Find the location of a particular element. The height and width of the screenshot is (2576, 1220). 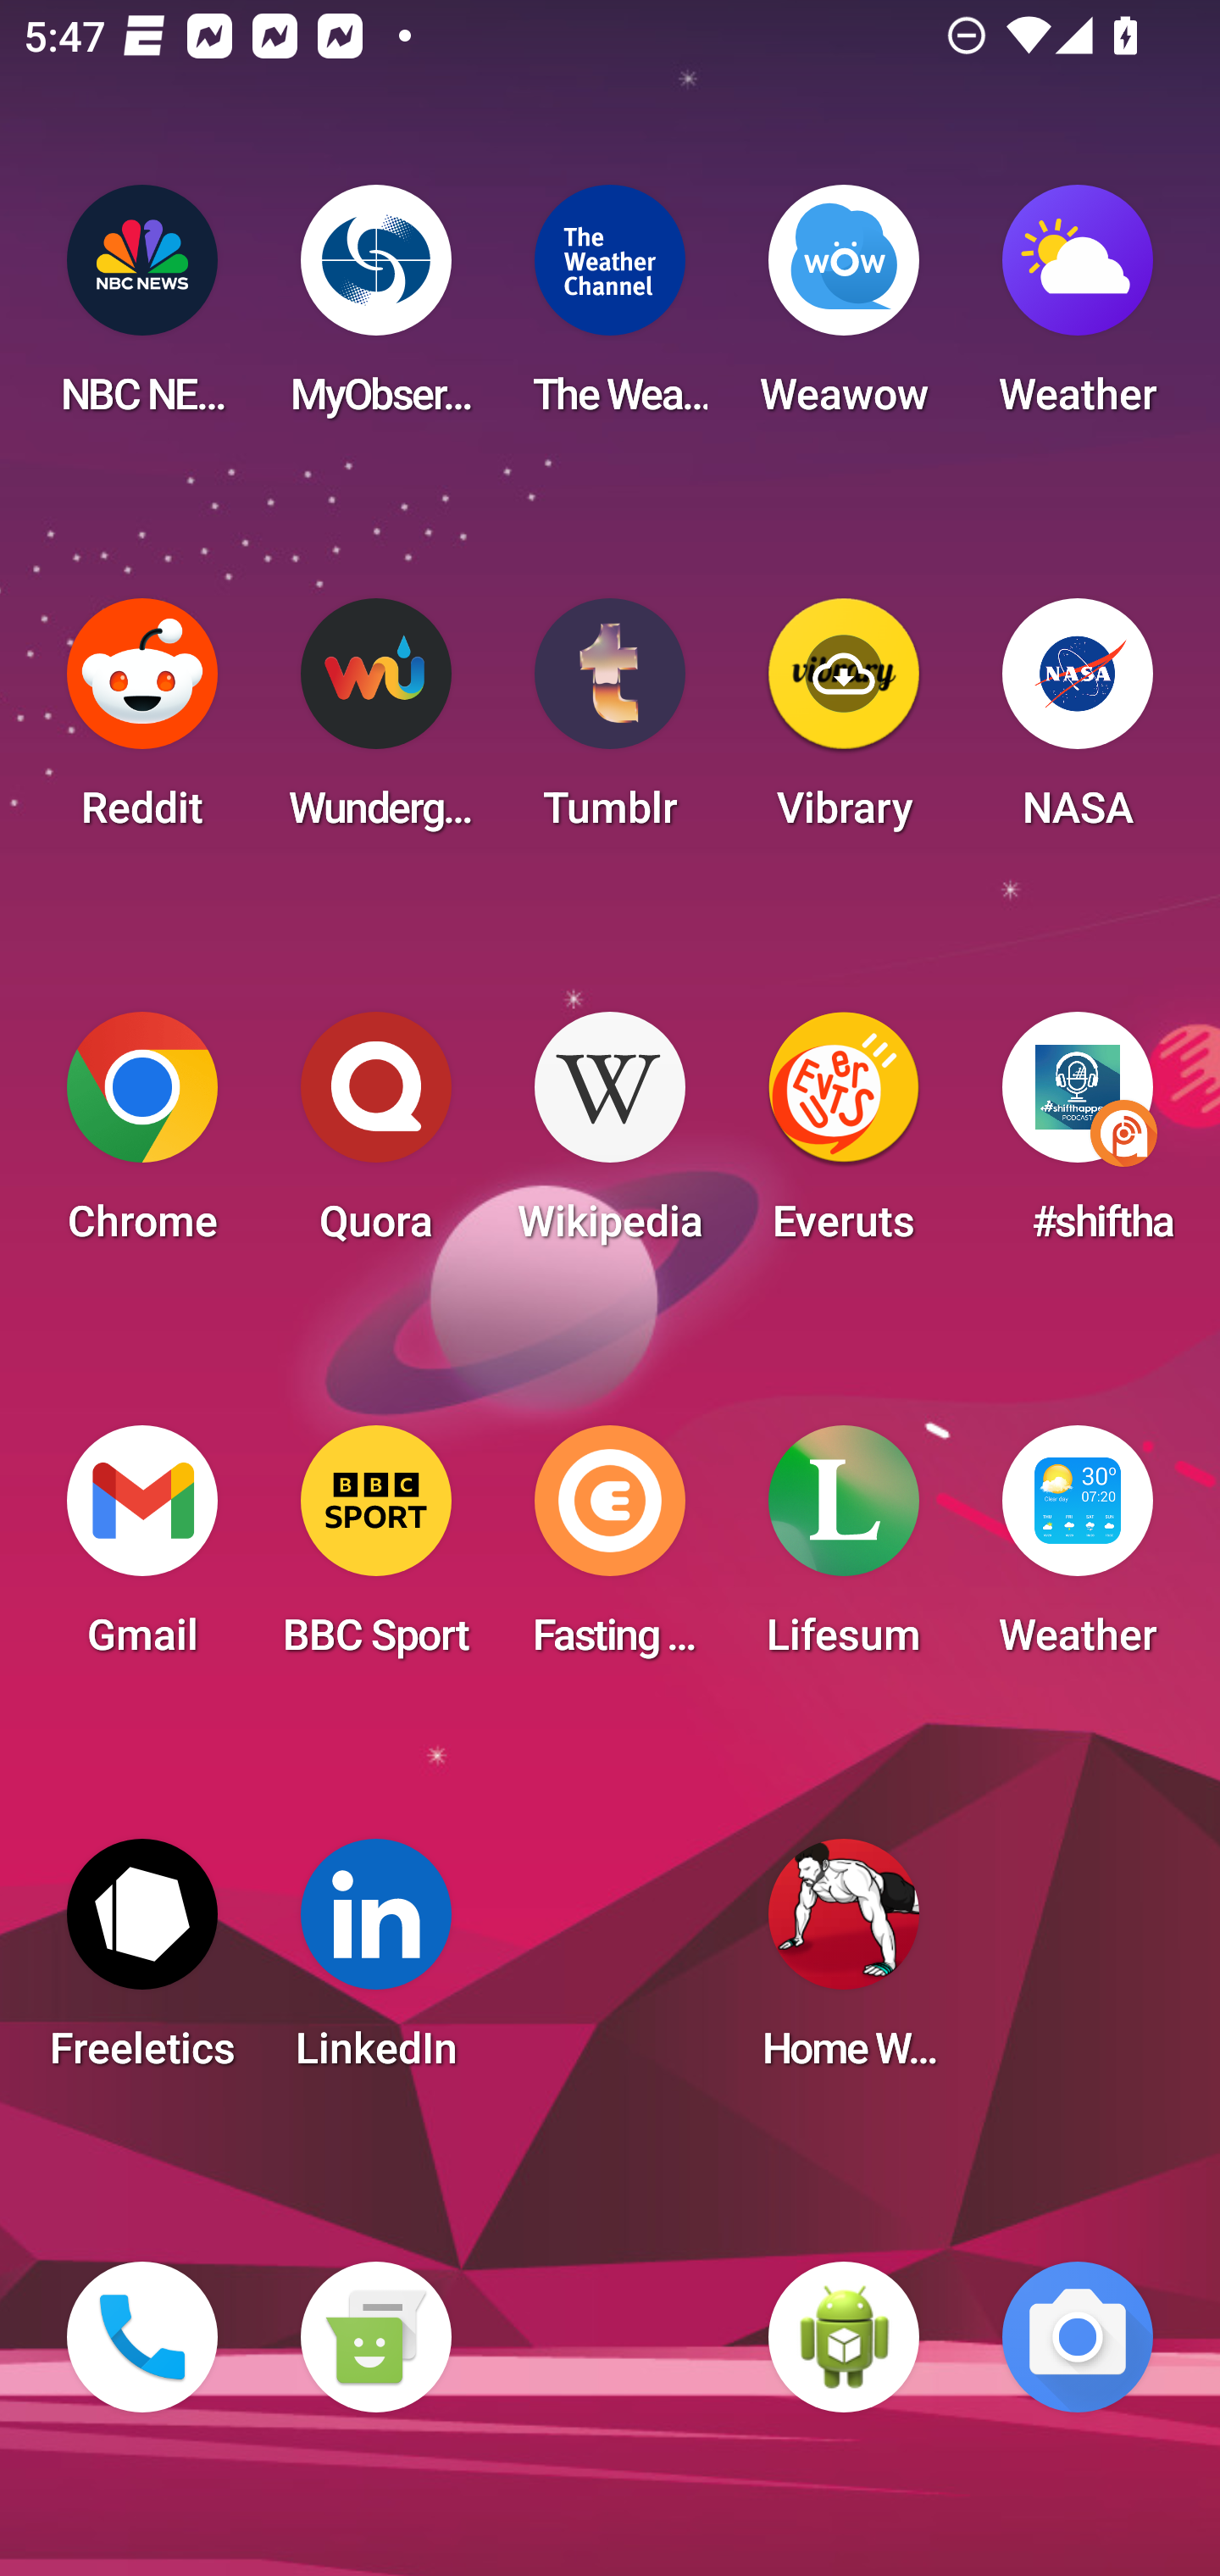

Wikipedia is located at coordinates (610, 1137).